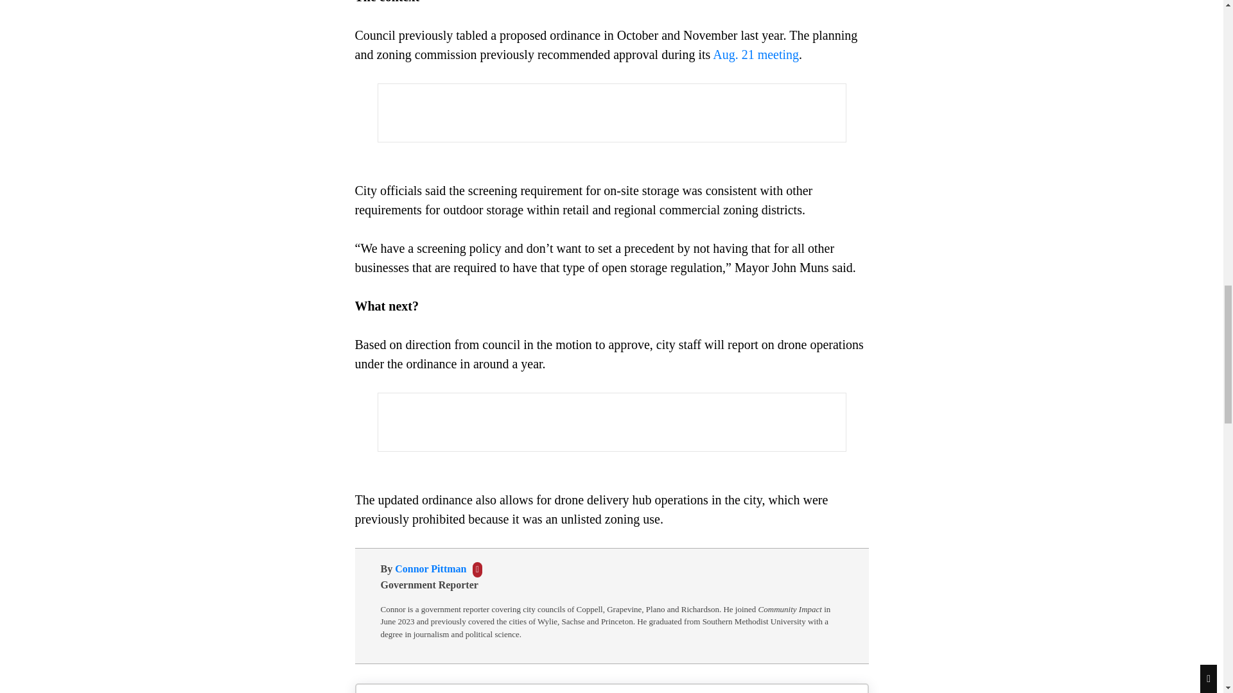 This screenshot has width=1233, height=693. What do you see at coordinates (611, 113) in the screenshot?
I see `3rd party ad content` at bounding box center [611, 113].